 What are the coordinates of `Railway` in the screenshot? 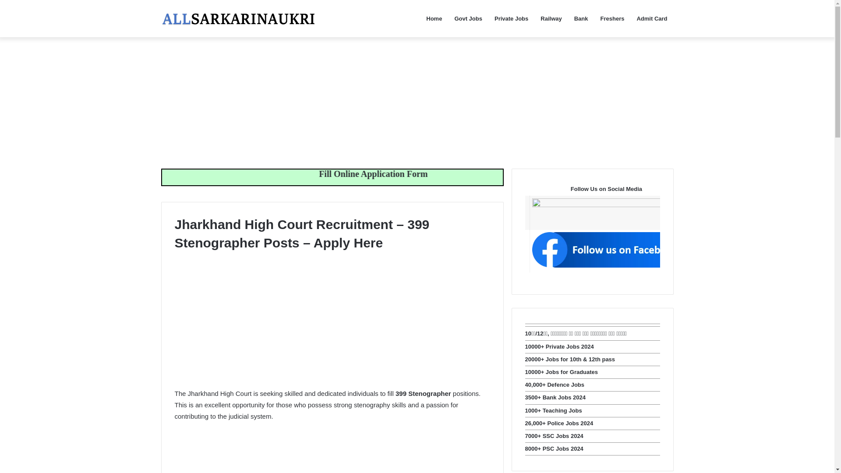 It's located at (551, 18).